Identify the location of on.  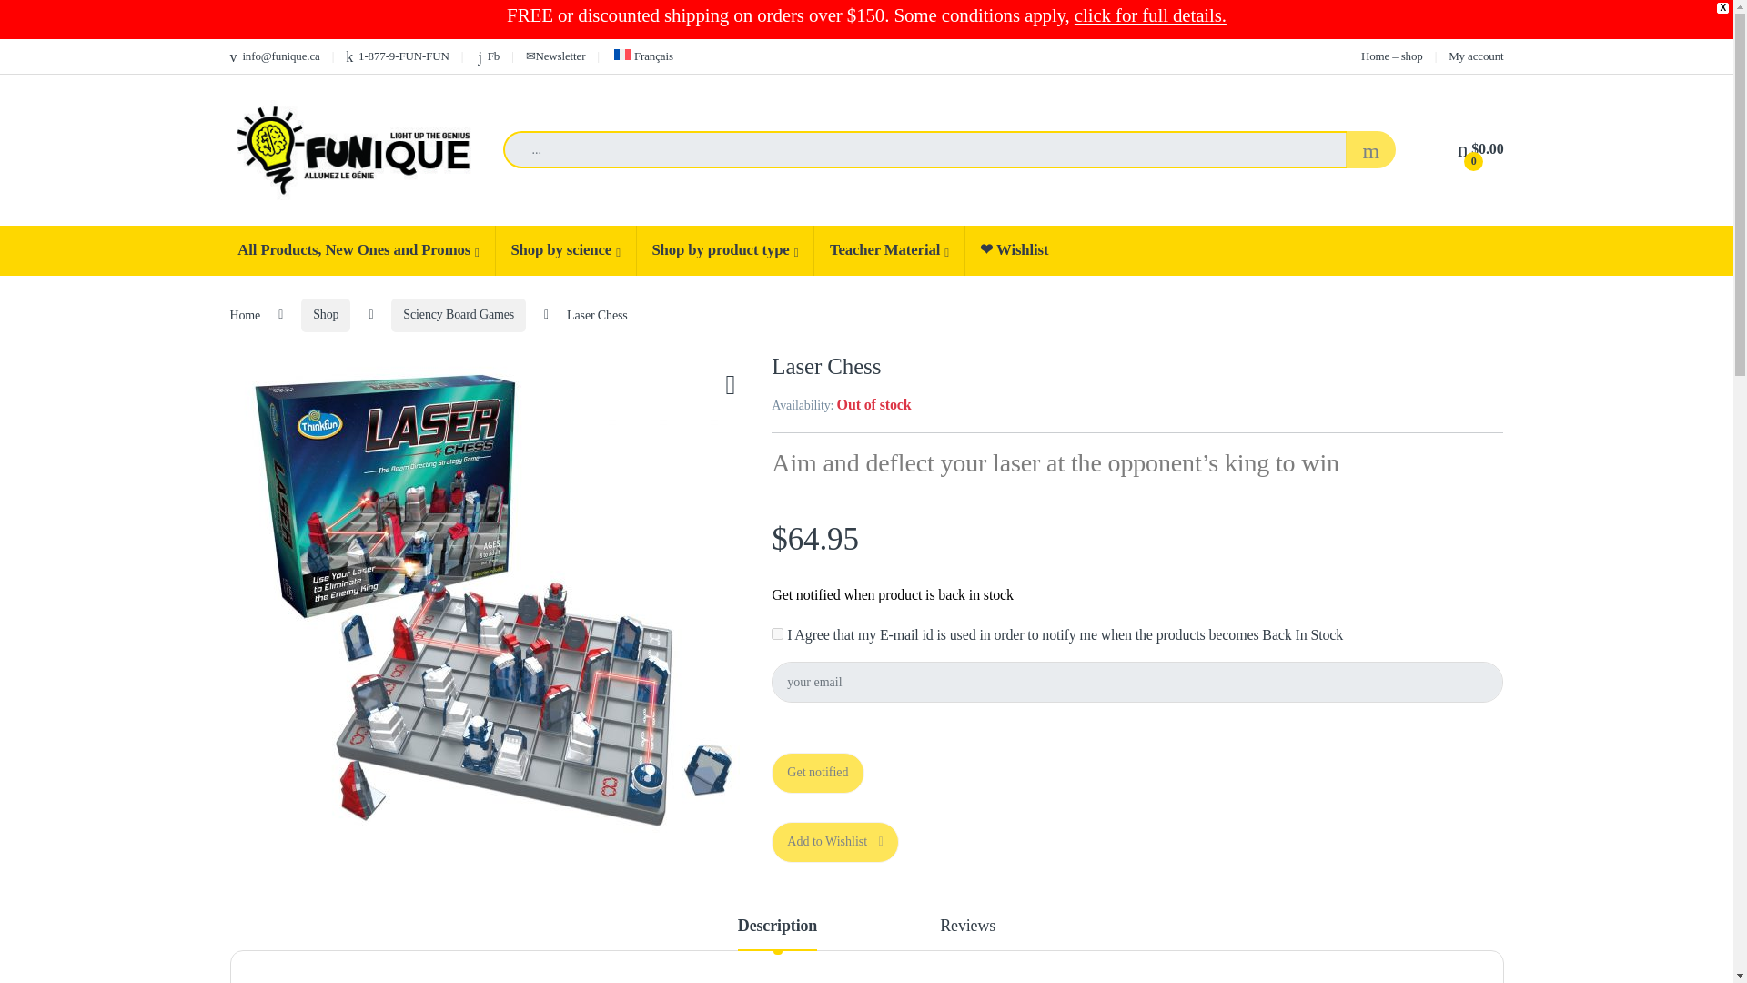
(777, 633).